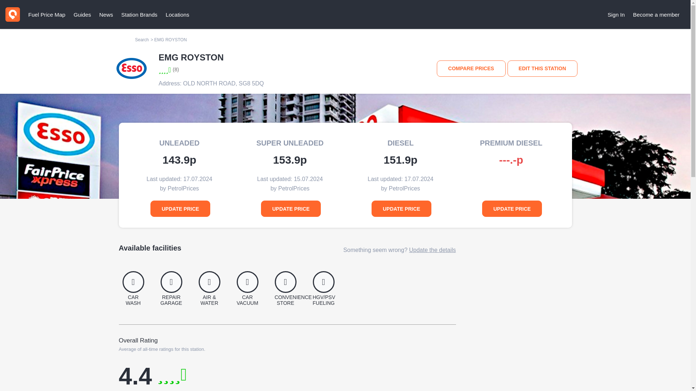 This screenshot has height=391, width=696. I want to click on Station Brands, so click(139, 14).